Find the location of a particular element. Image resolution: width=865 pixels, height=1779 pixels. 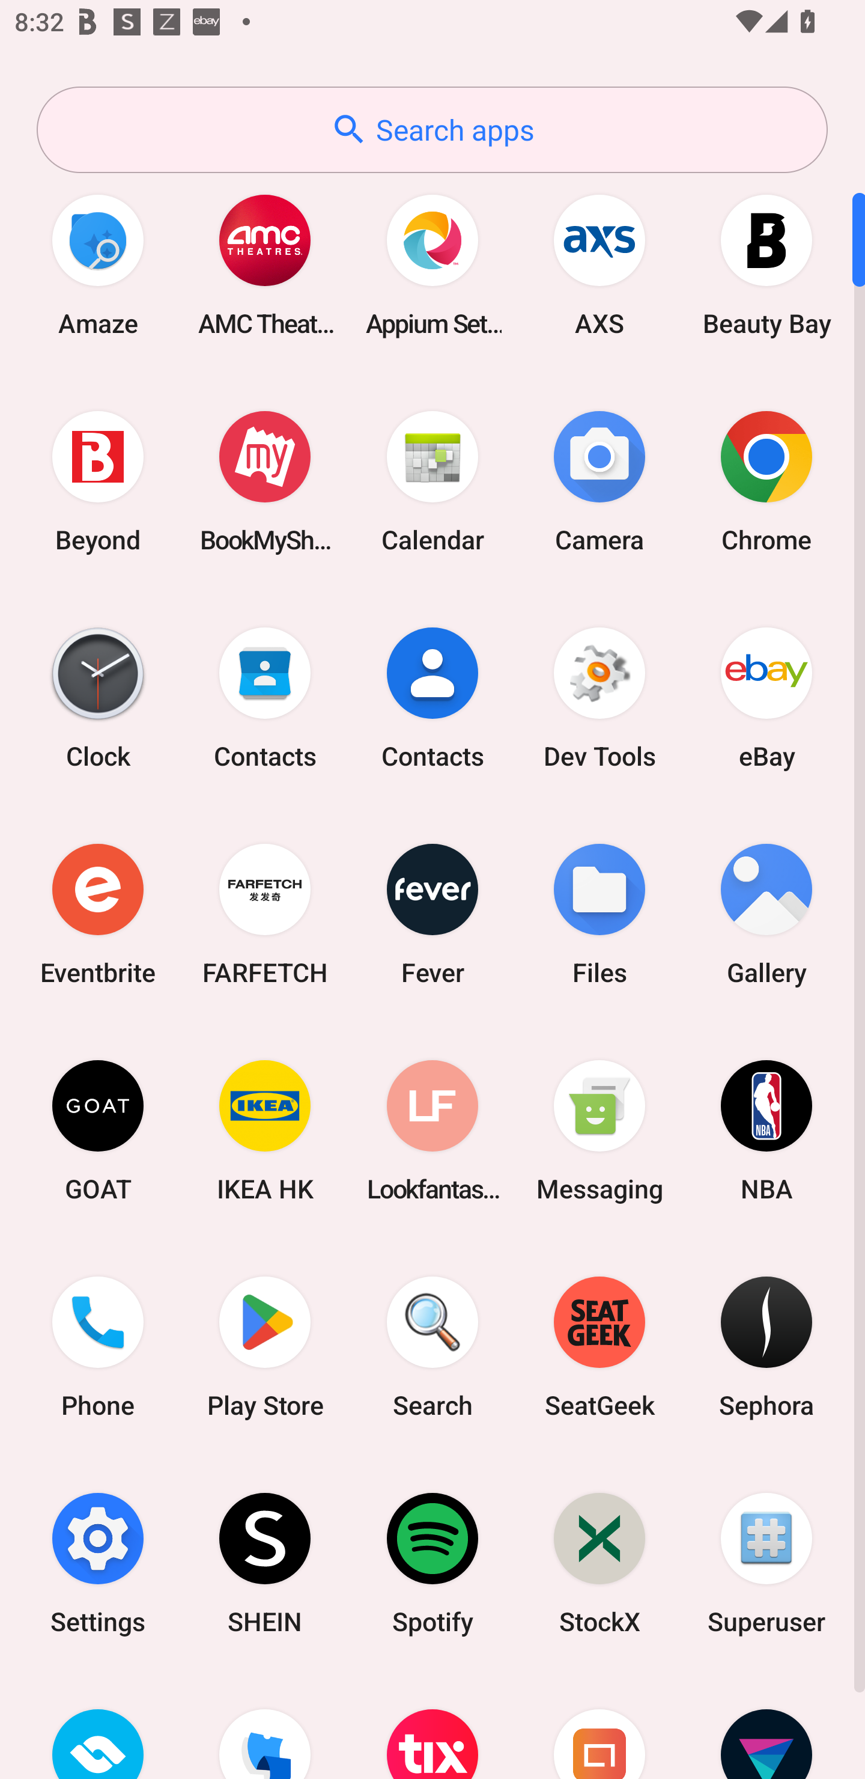

FARFETCH is located at coordinates (265, 914).